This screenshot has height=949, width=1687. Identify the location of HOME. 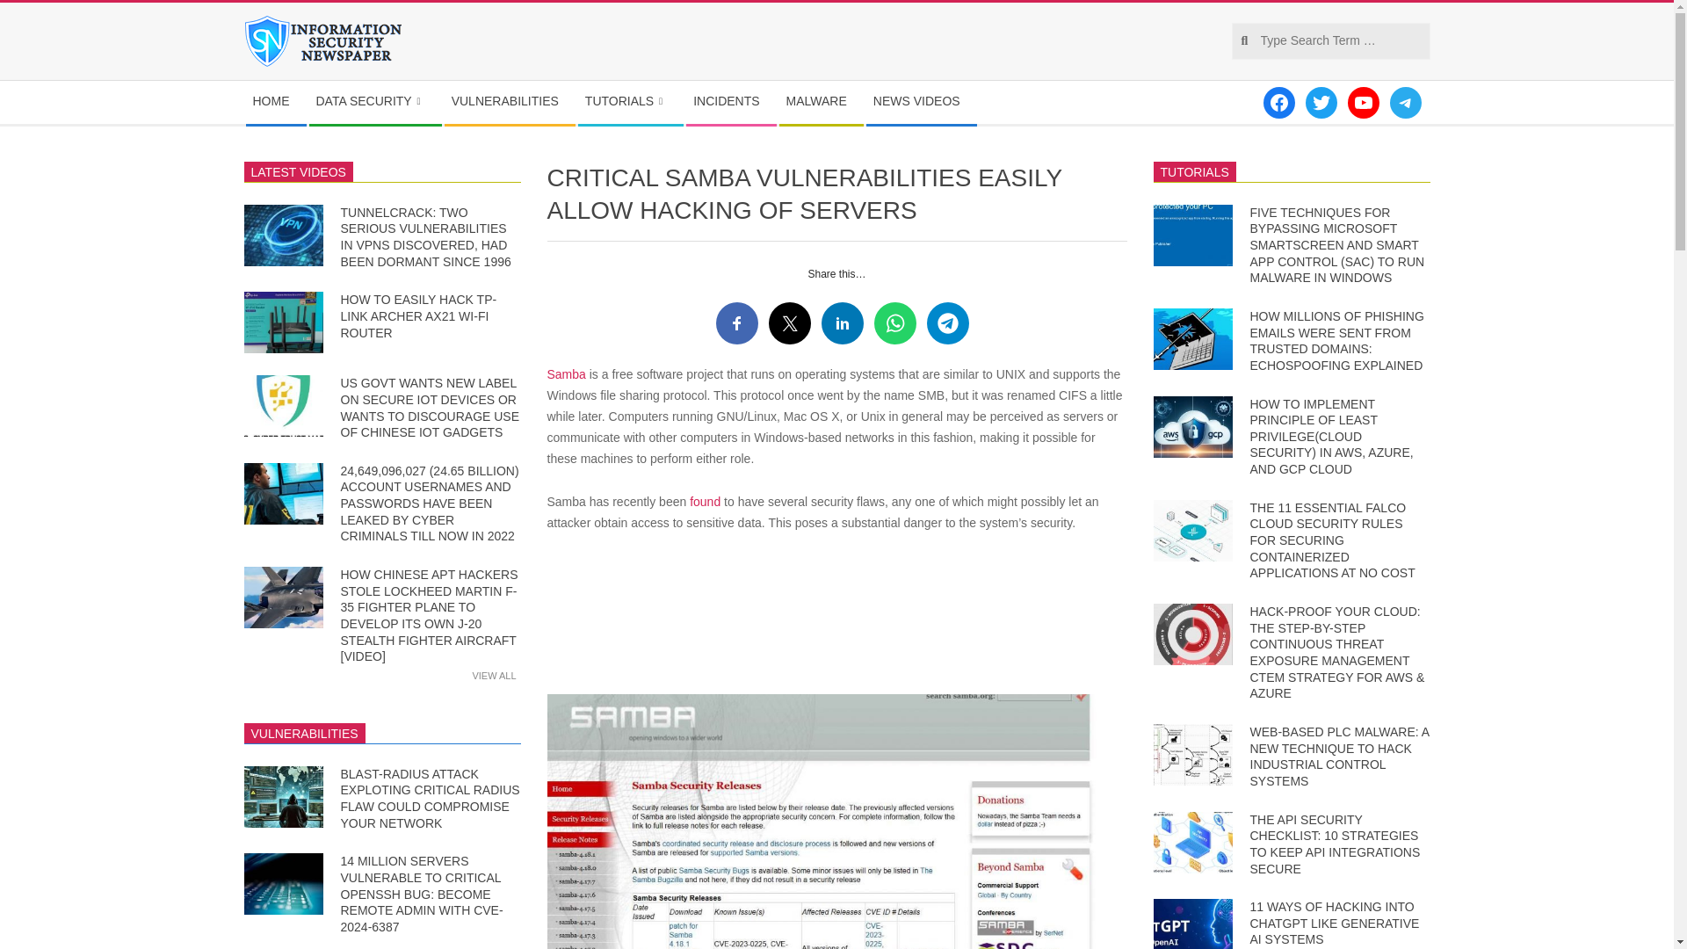
(276, 102).